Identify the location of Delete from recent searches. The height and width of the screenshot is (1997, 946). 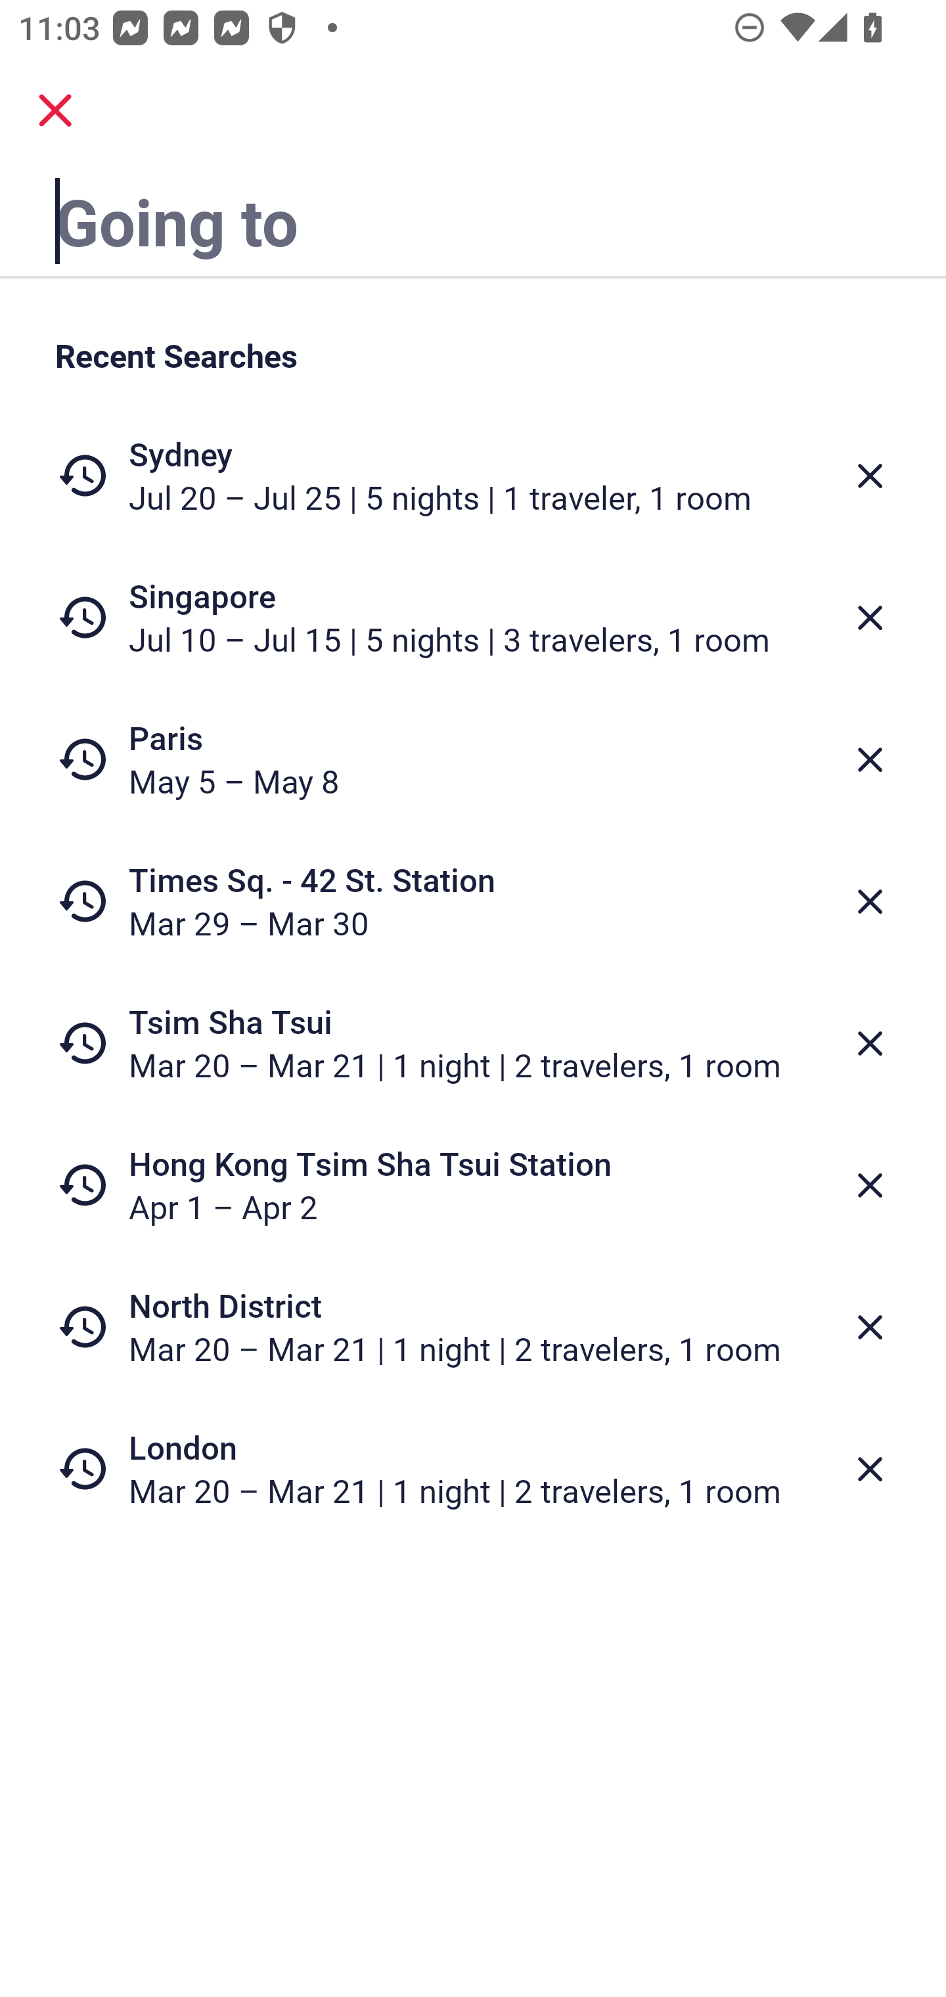
(870, 901).